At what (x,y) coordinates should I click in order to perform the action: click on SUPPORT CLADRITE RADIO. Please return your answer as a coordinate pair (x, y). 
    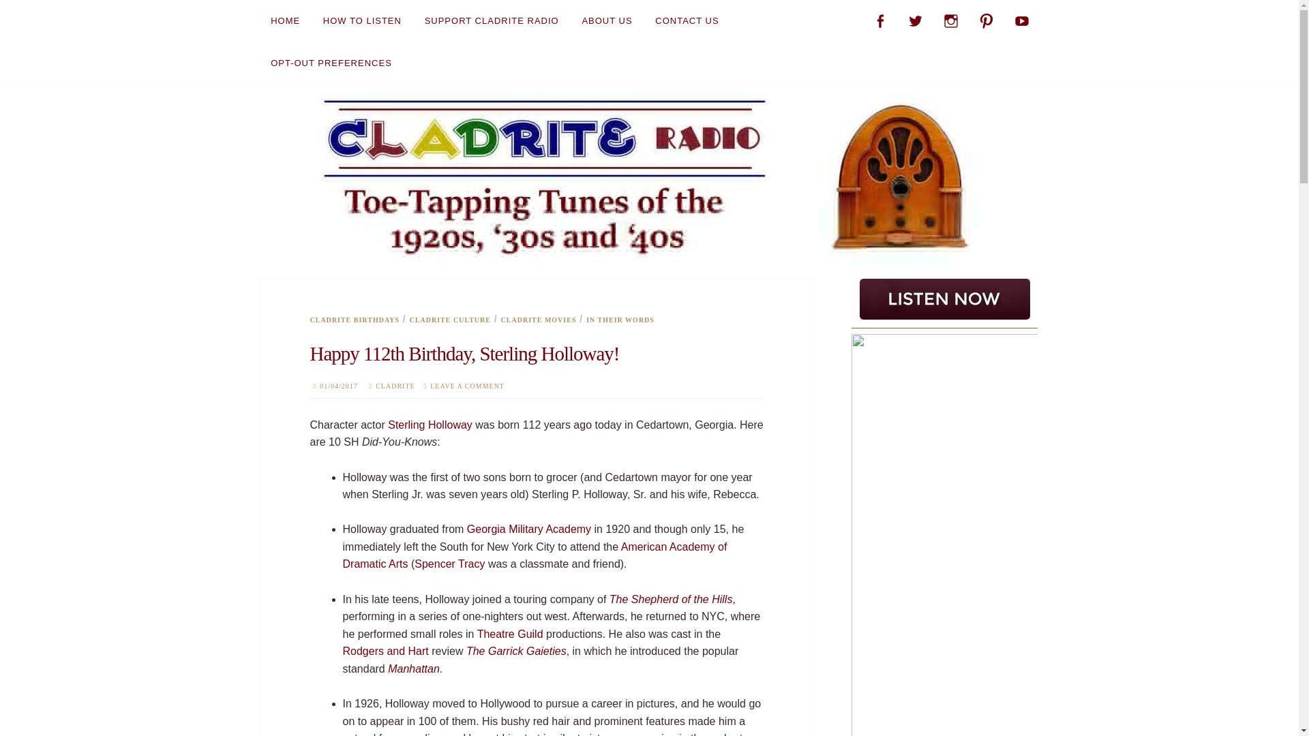
    Looking at the image, I should click on (491, 20).